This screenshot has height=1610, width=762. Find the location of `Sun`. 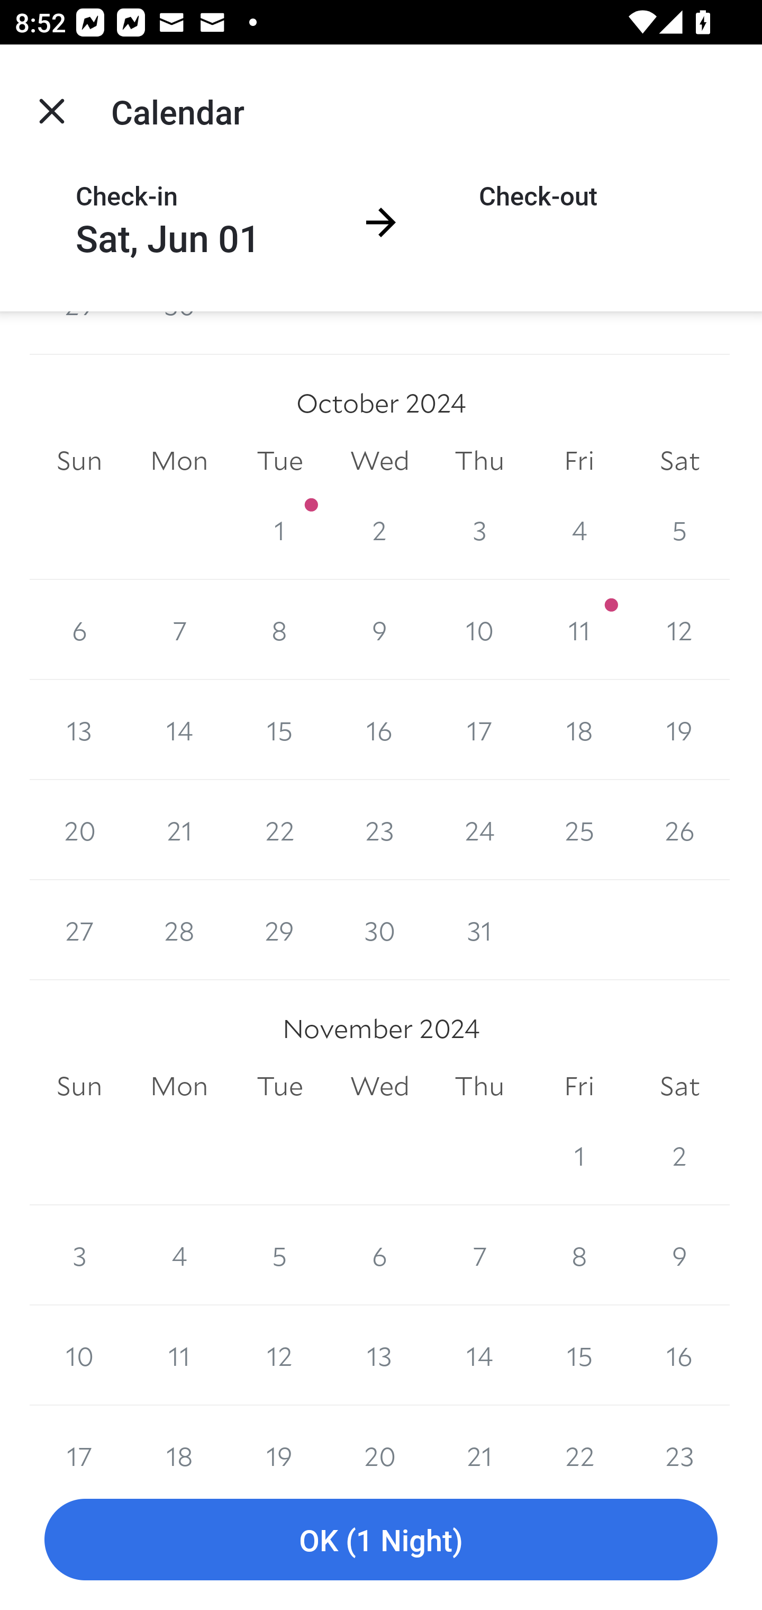

Sun is located at coordinates (79, 460).